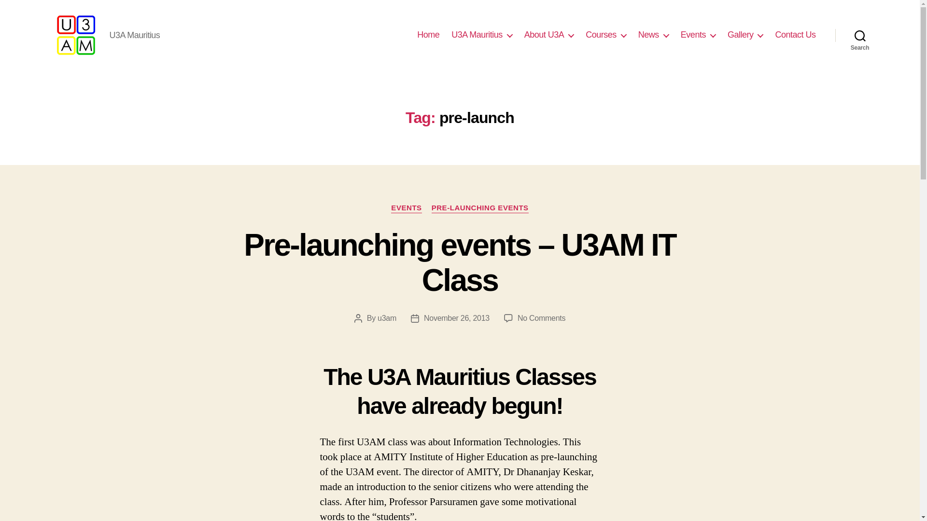 This screenshot has width=927, height=521. I want to click on Contact Us, so click(795, 35).